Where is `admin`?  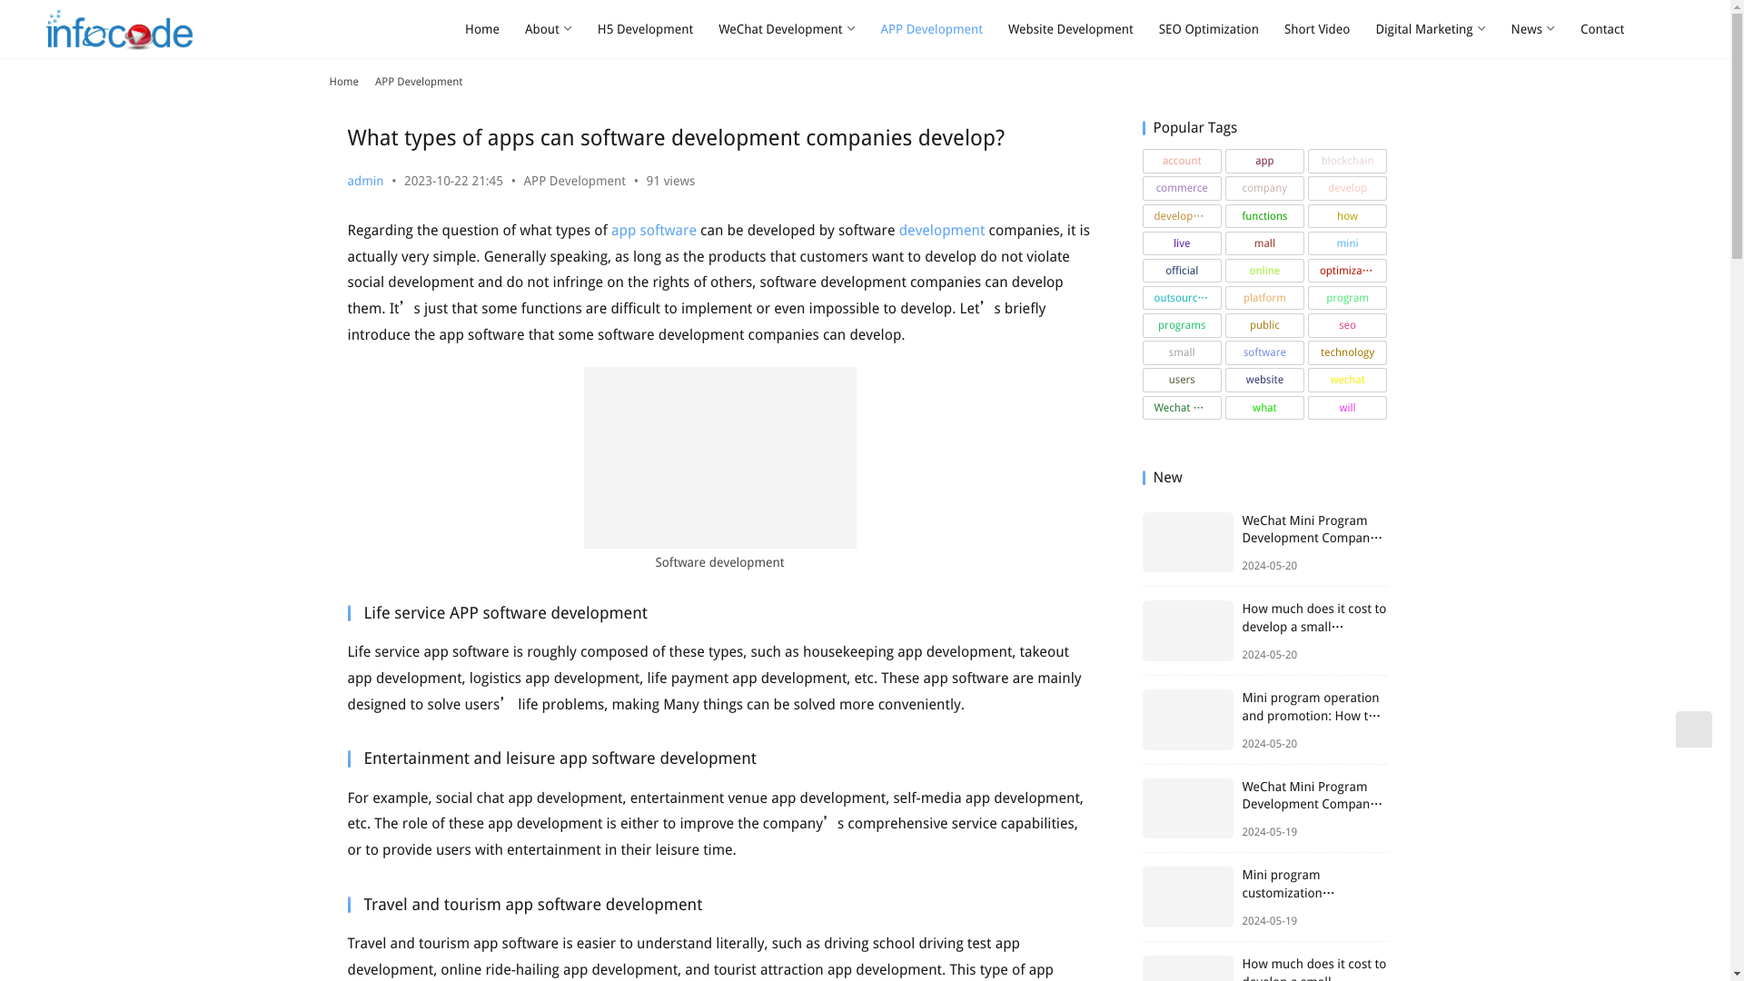
admin is located at coordinates (365, 181).